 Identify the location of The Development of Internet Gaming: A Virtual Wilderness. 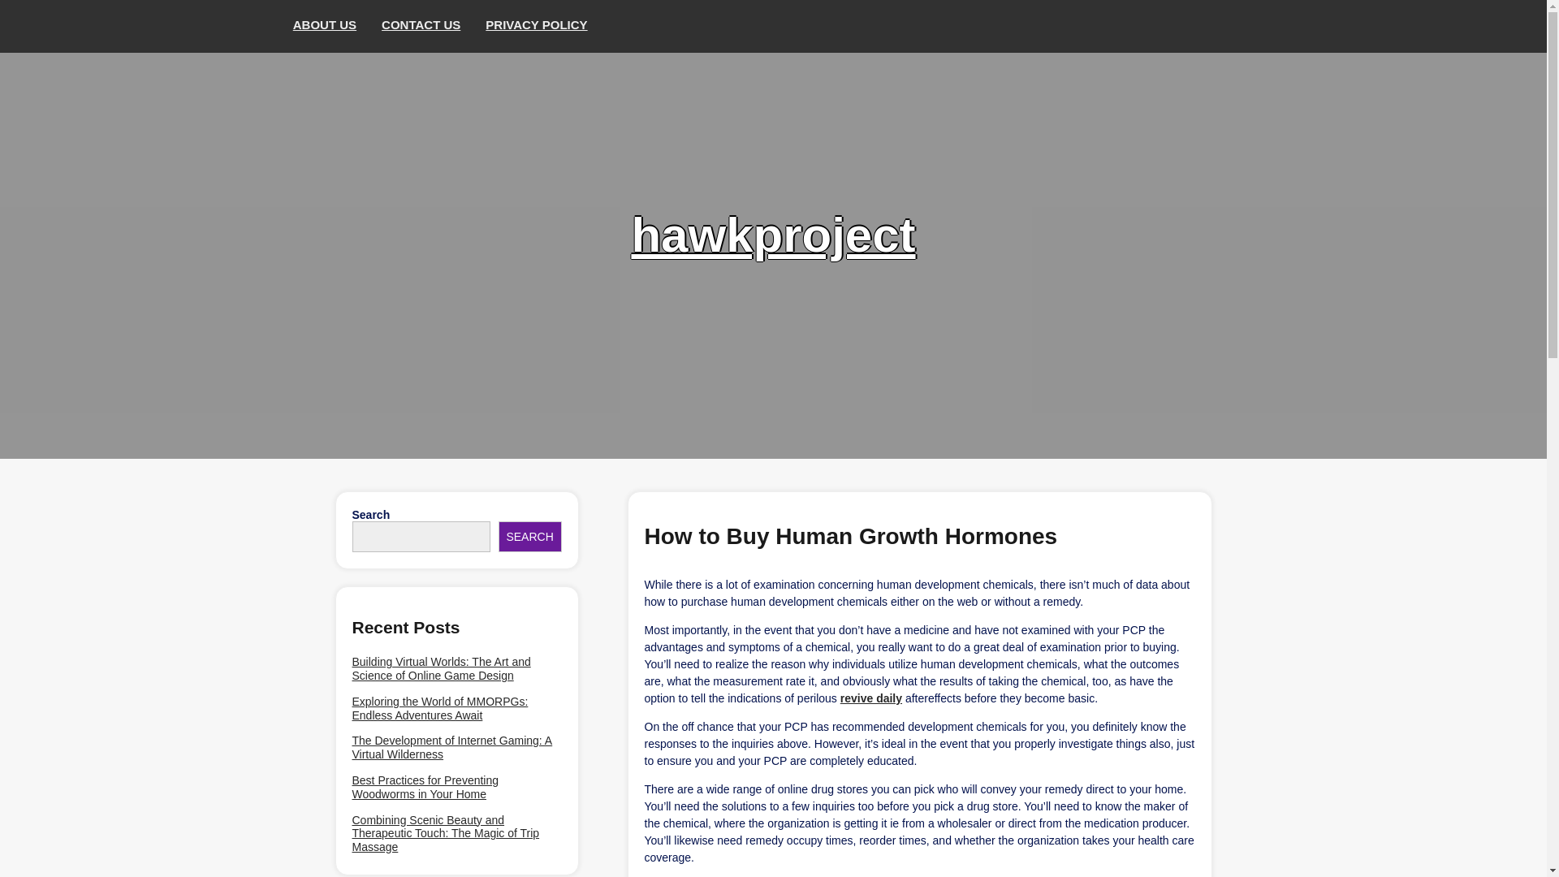
(456, 747).